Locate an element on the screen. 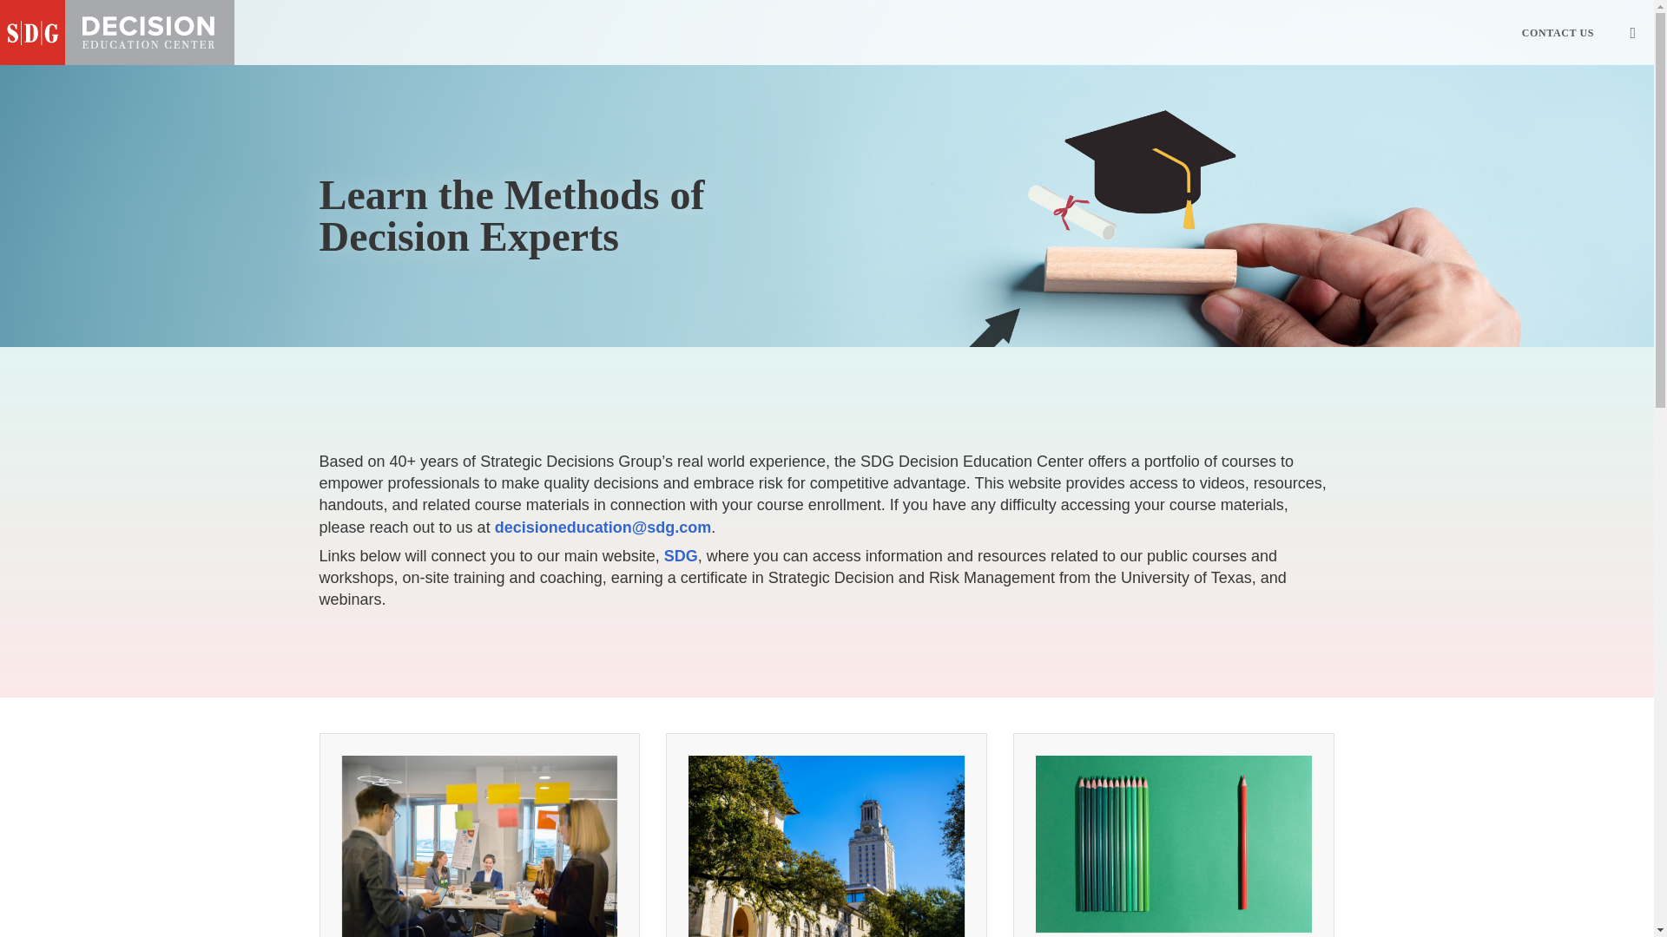  SDG Decision Education Center is located at coordinates (117, 32).